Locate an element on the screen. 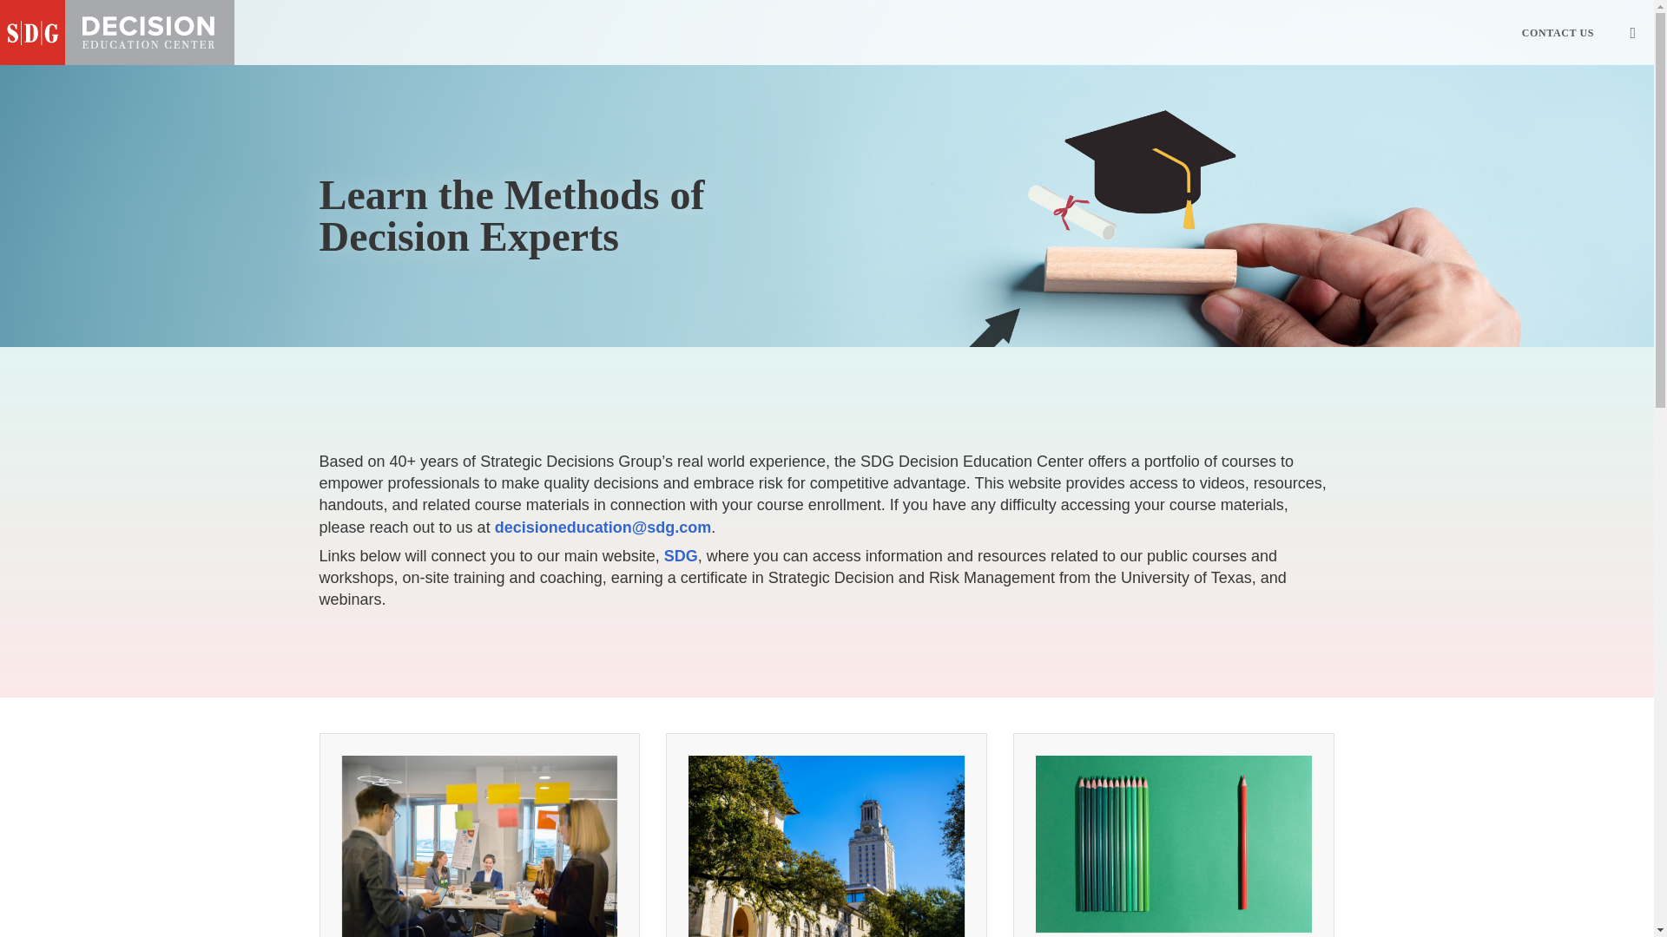  SDG Decision Education Center is located at coordinates (117, 32).